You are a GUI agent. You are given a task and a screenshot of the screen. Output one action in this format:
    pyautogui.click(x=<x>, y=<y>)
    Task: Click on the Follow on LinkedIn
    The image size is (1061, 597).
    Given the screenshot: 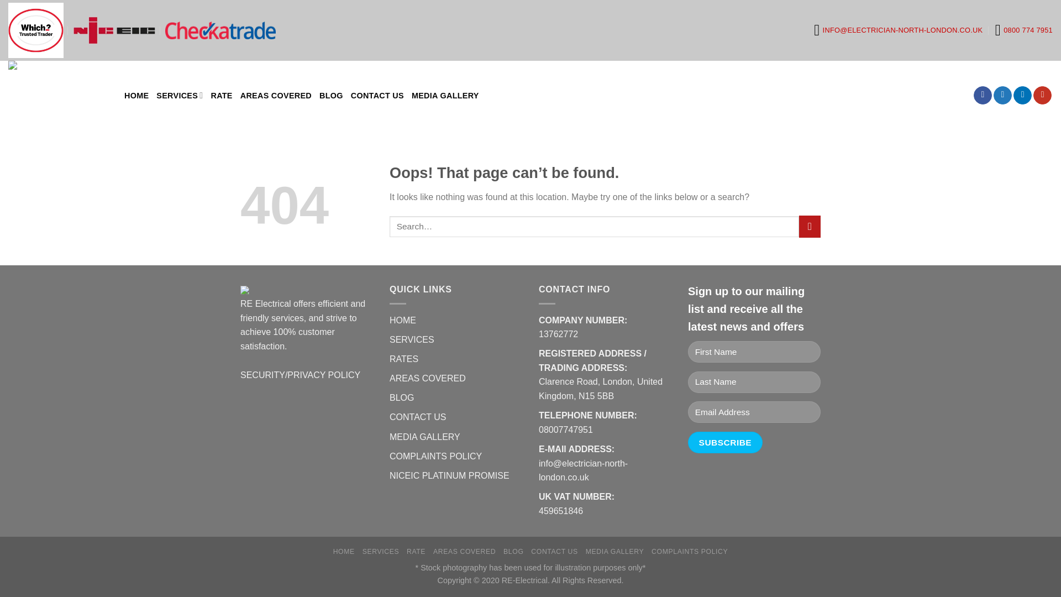 What is the action you would take?
    pyautogui.click(x=1022, y=95)
    